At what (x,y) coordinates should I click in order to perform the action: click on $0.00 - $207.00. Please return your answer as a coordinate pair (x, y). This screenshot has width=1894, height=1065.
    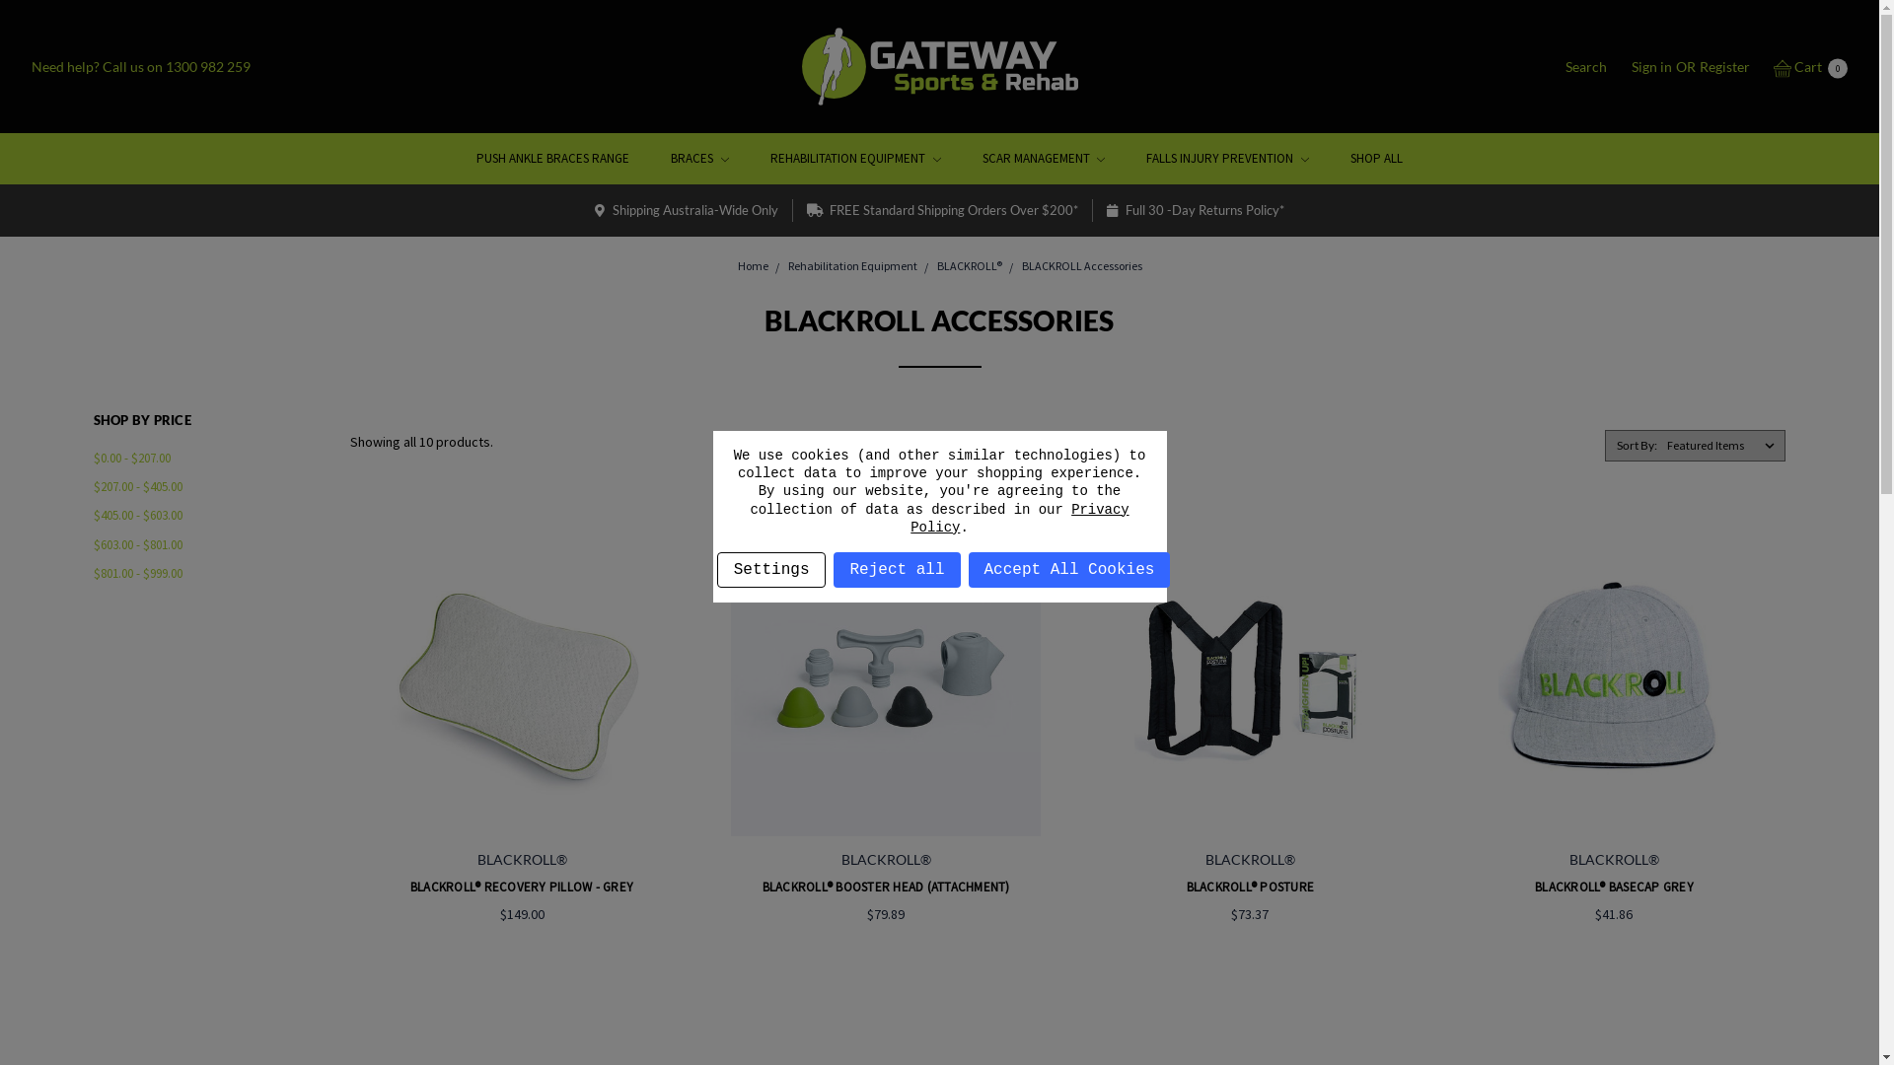
    Looking at the image, I should click on (211, 458).